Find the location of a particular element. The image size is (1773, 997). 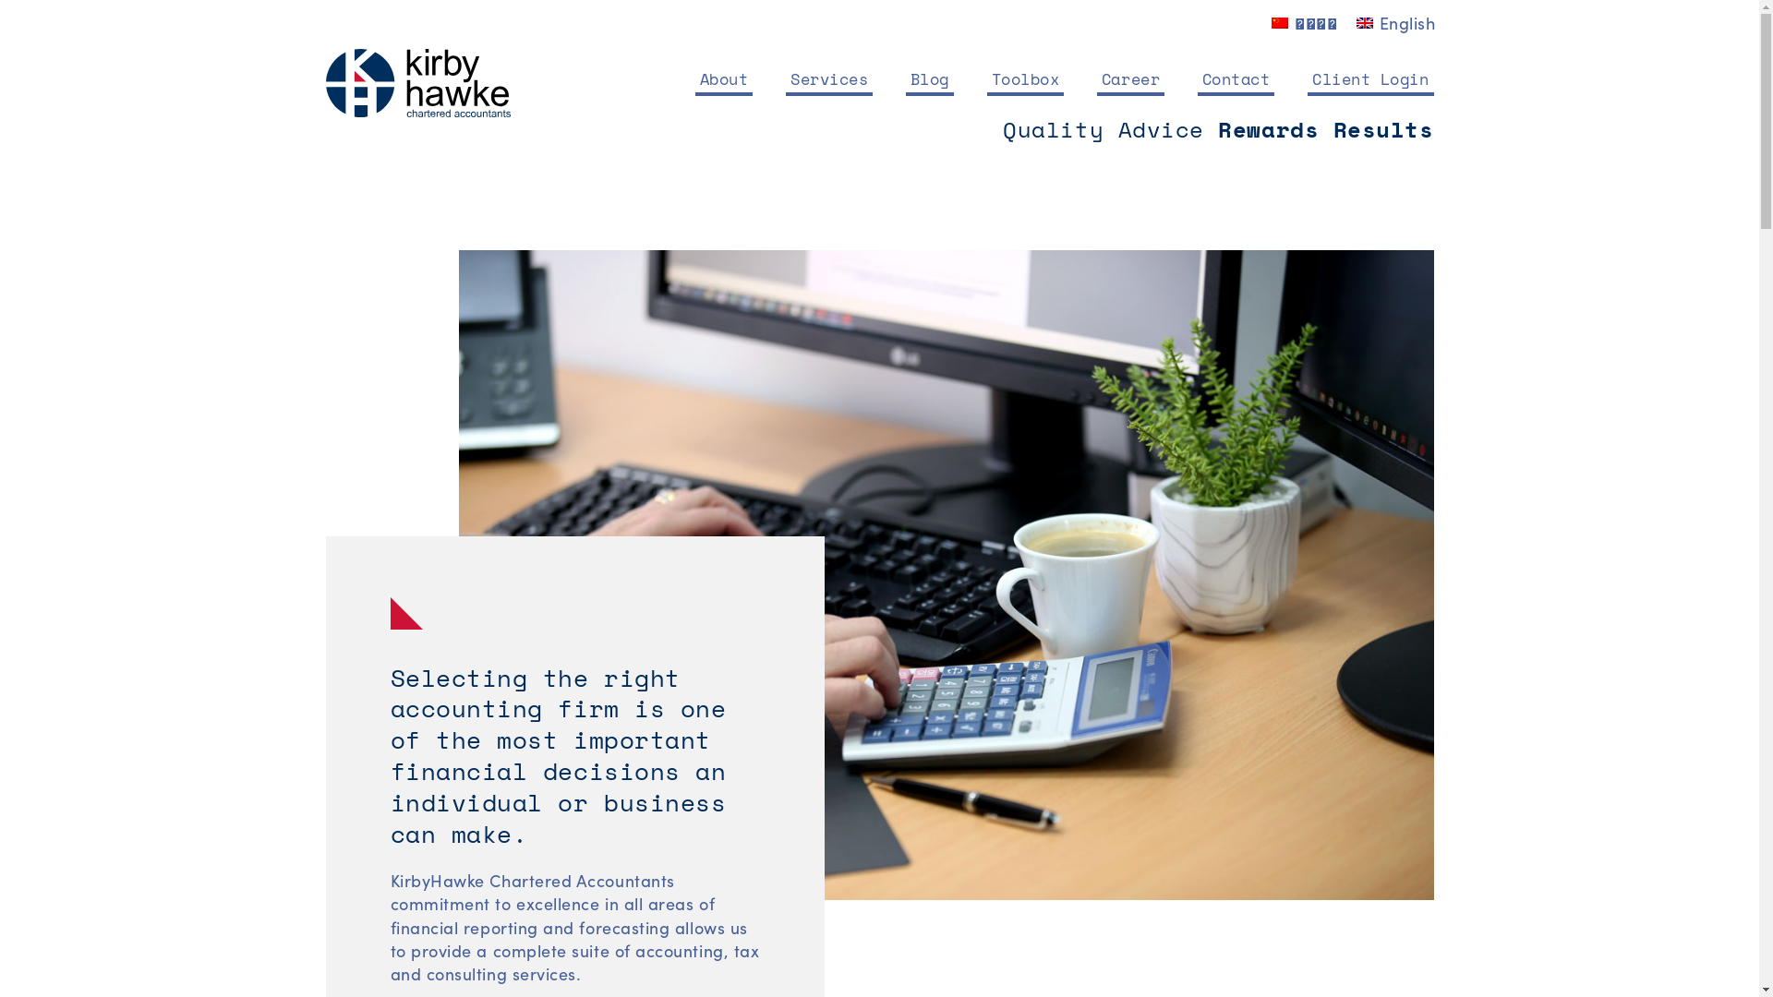

English is located at coordinates (1365, 23).